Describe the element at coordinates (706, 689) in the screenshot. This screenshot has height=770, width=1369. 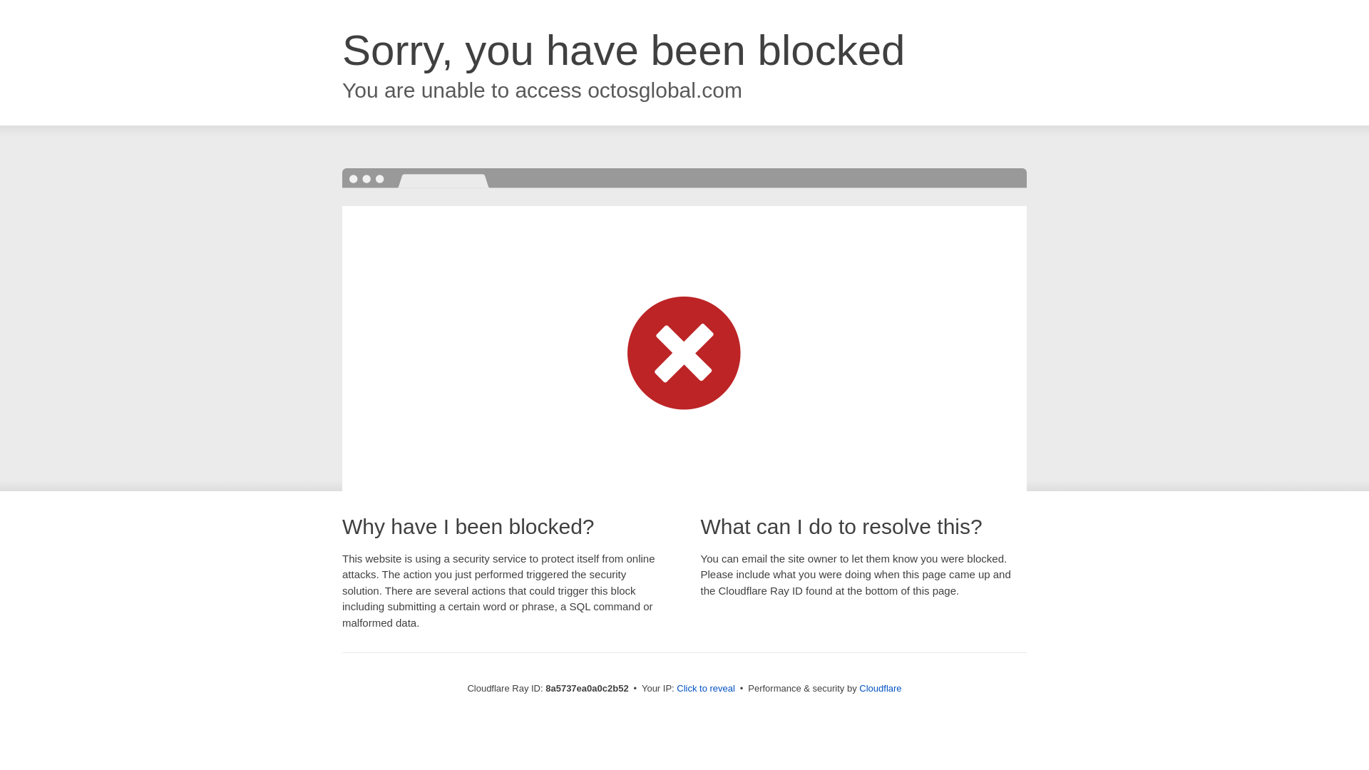
I see `Click to reveal` at that location.